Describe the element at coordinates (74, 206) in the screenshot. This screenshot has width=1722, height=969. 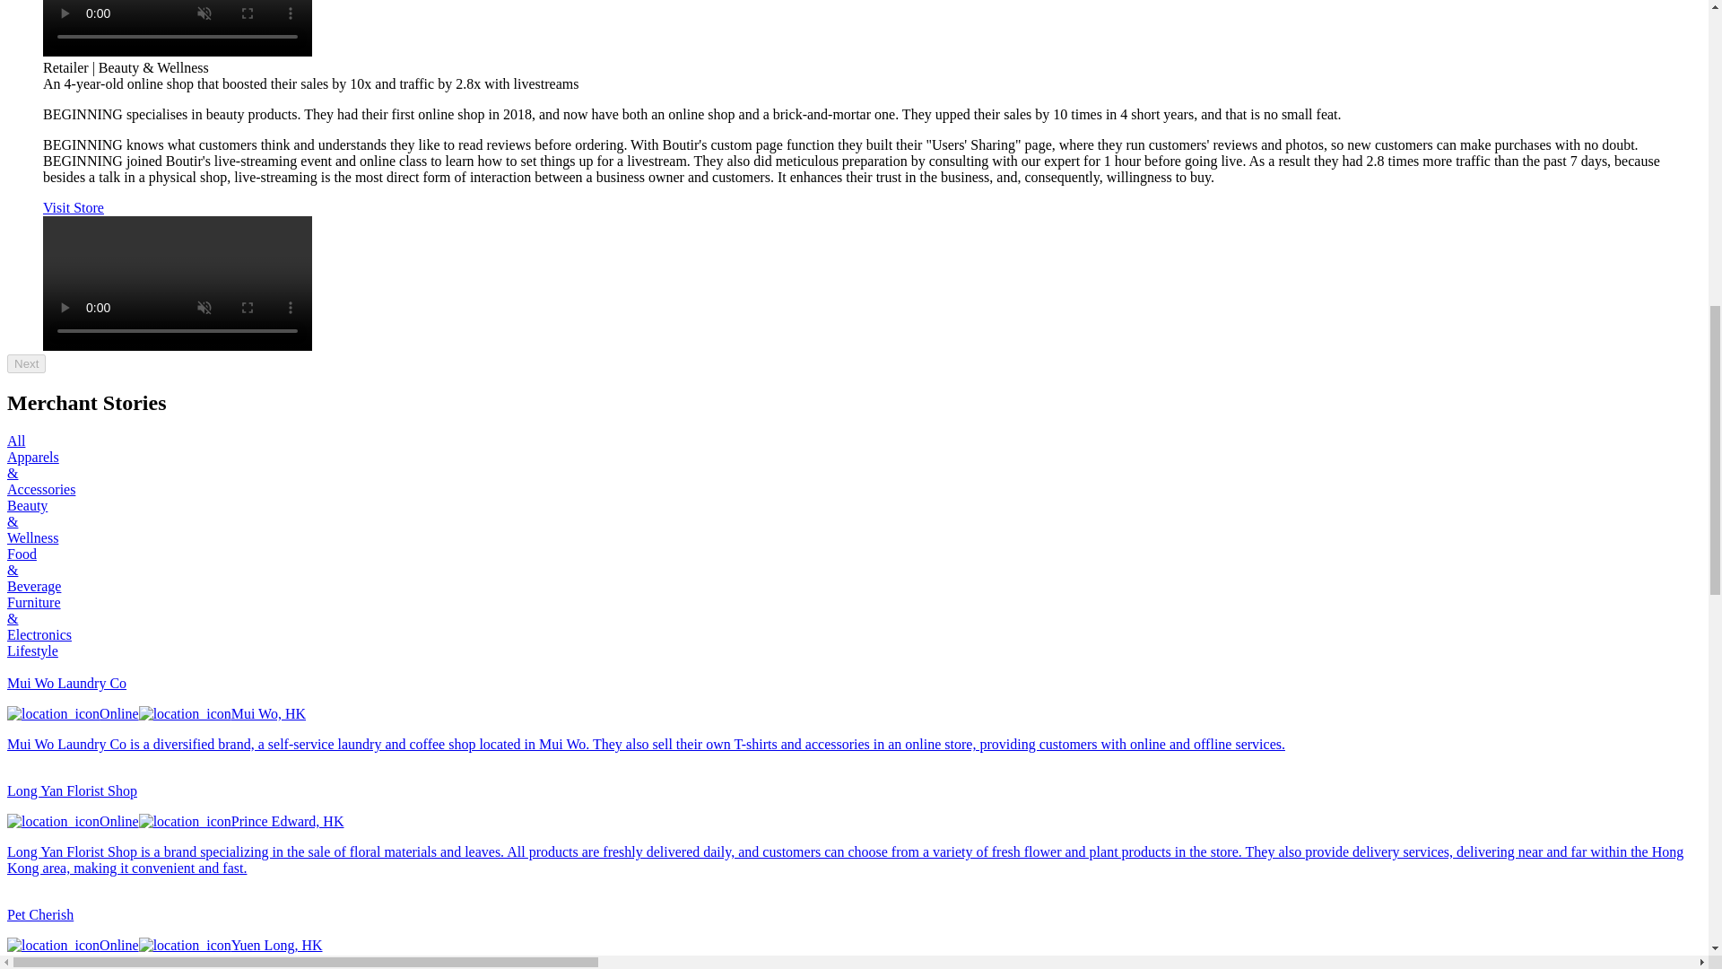
I see `Visit Store` at that location.